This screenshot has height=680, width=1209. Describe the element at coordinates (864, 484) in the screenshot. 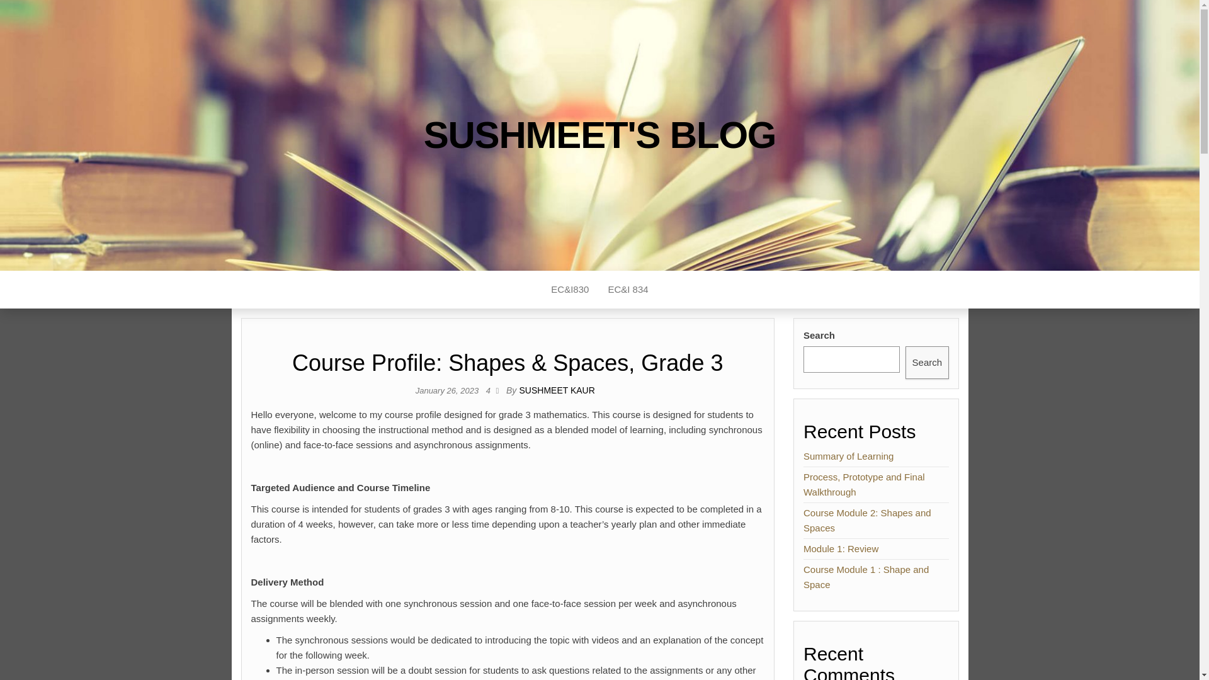

I see `Process, Prototype and Final Walkthrough` at that location.